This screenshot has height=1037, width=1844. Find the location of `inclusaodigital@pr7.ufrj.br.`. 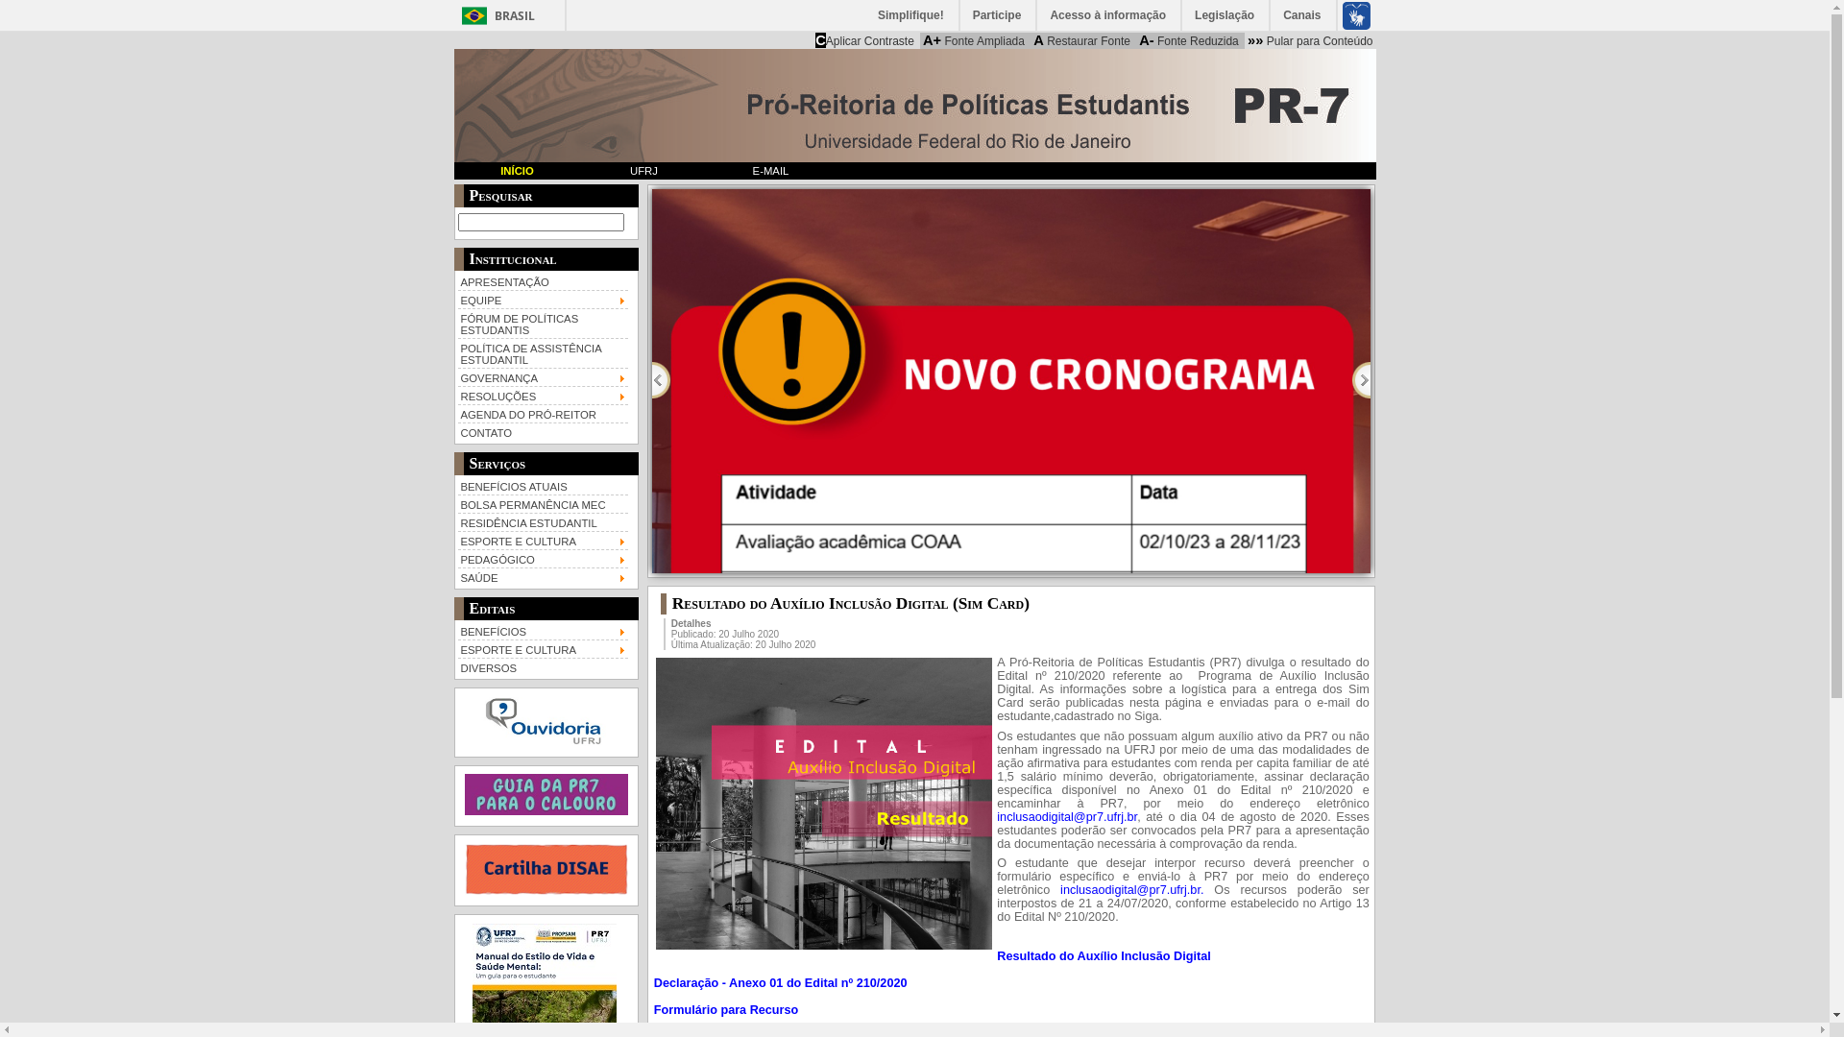

inclusaodigital@pr7.ufrj.br. is located at coordinates (1131, 890).